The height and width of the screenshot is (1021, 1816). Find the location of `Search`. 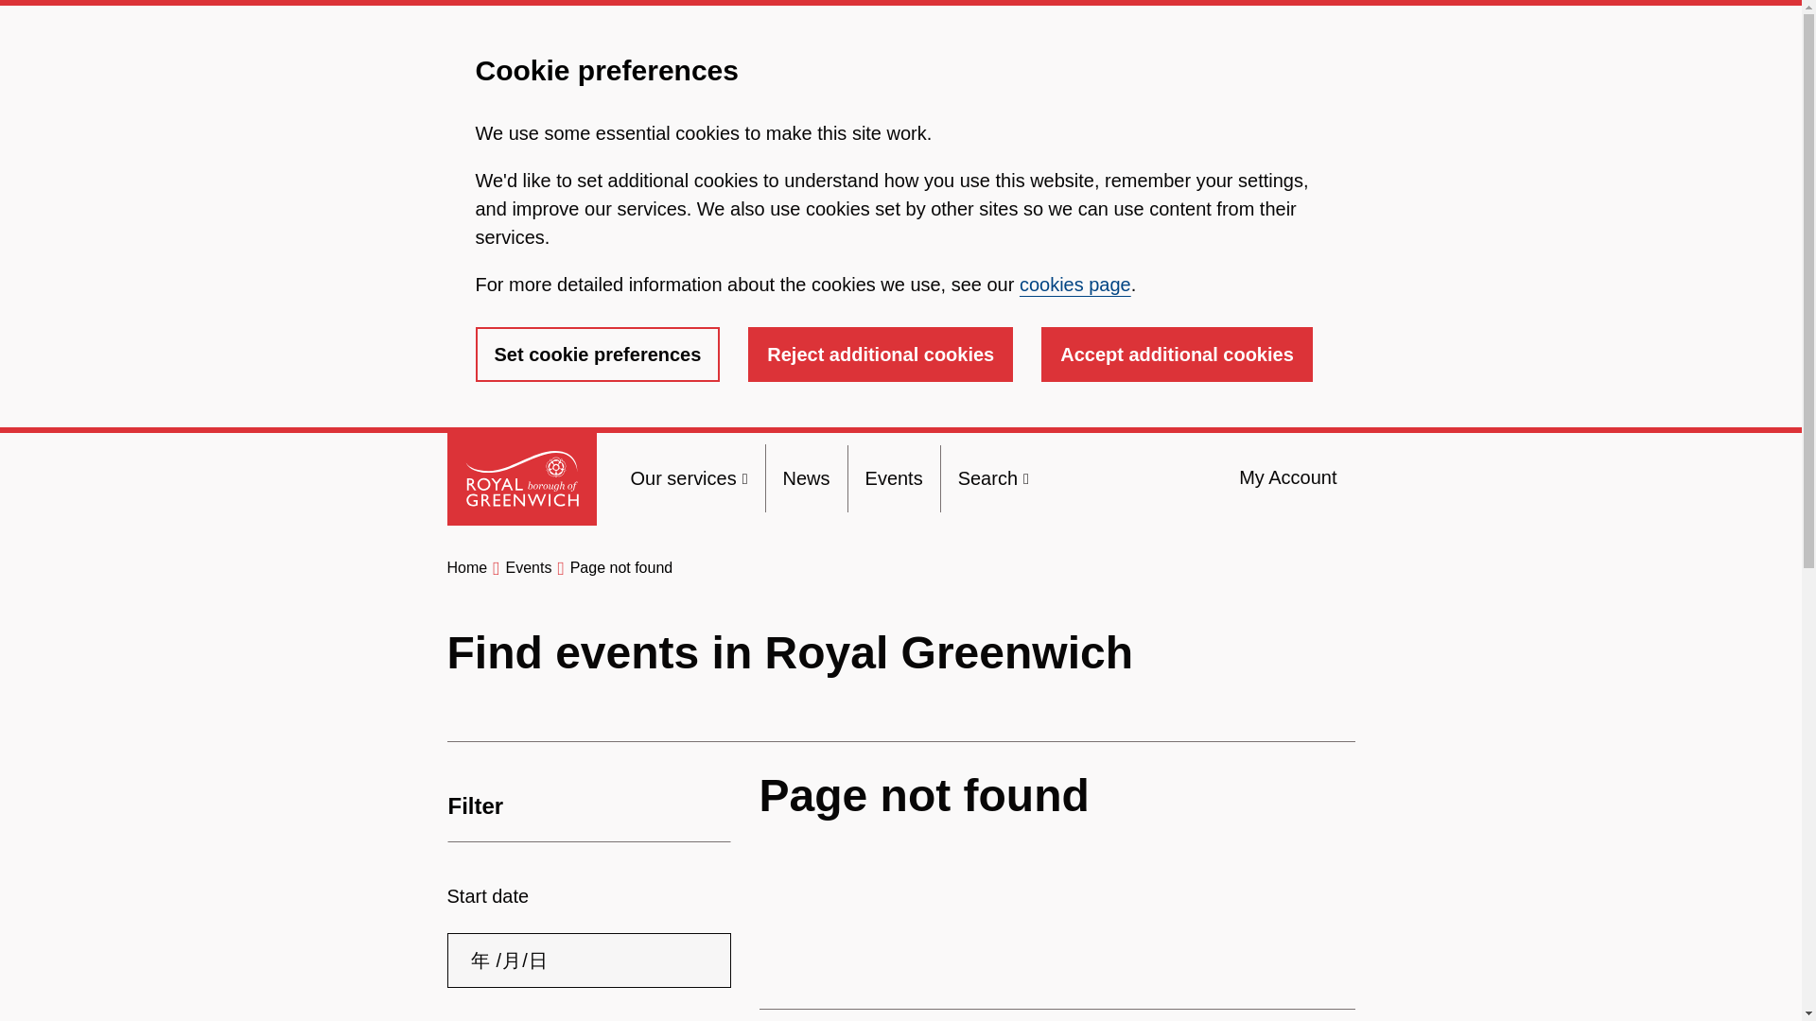

Search is located at coordinates (993, 478).